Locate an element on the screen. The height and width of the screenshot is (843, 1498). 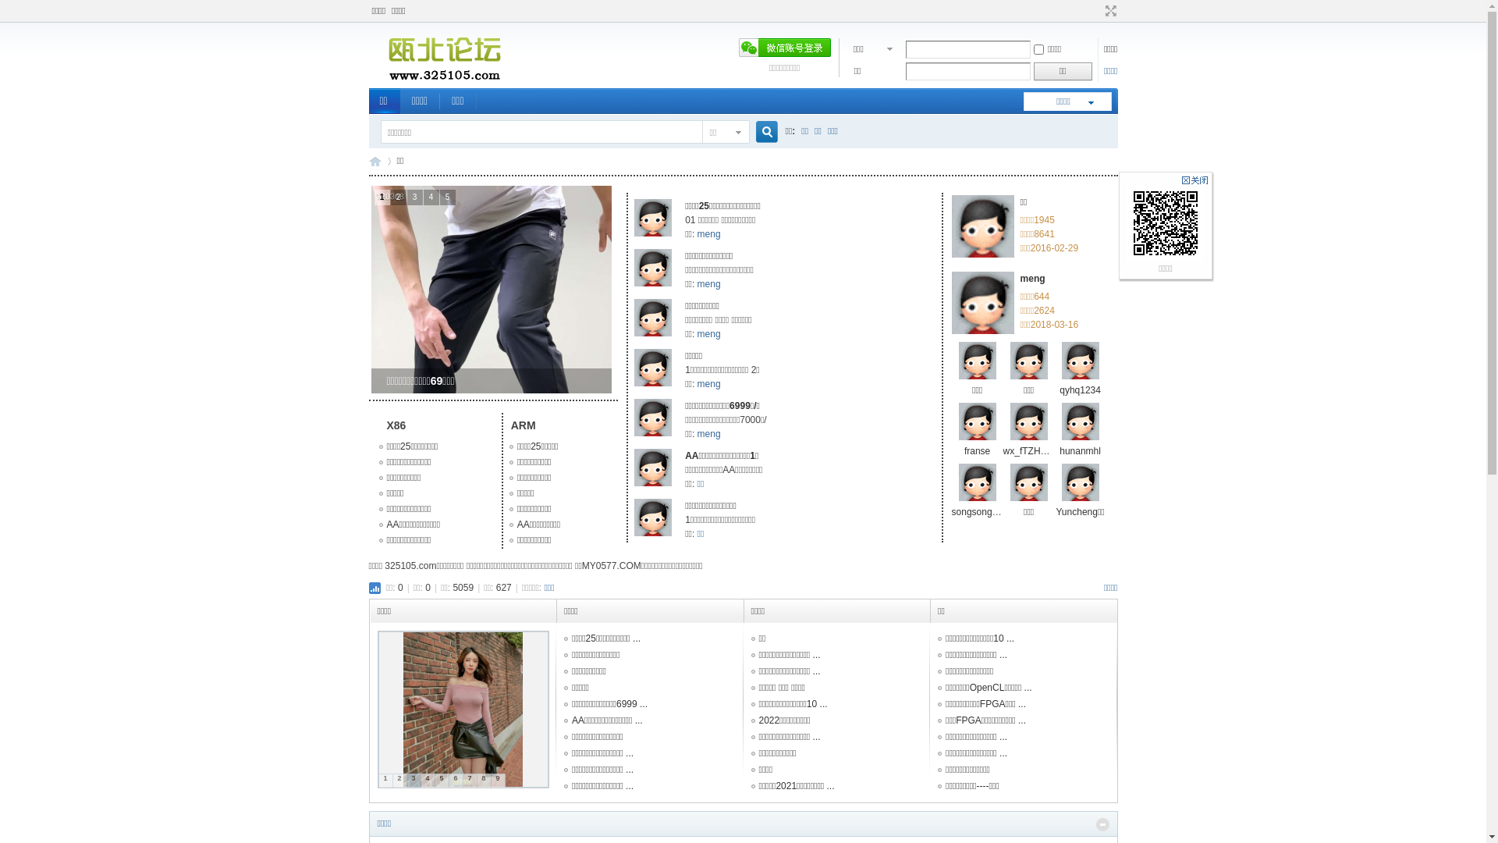
meng is located at coordinates (709, 334).